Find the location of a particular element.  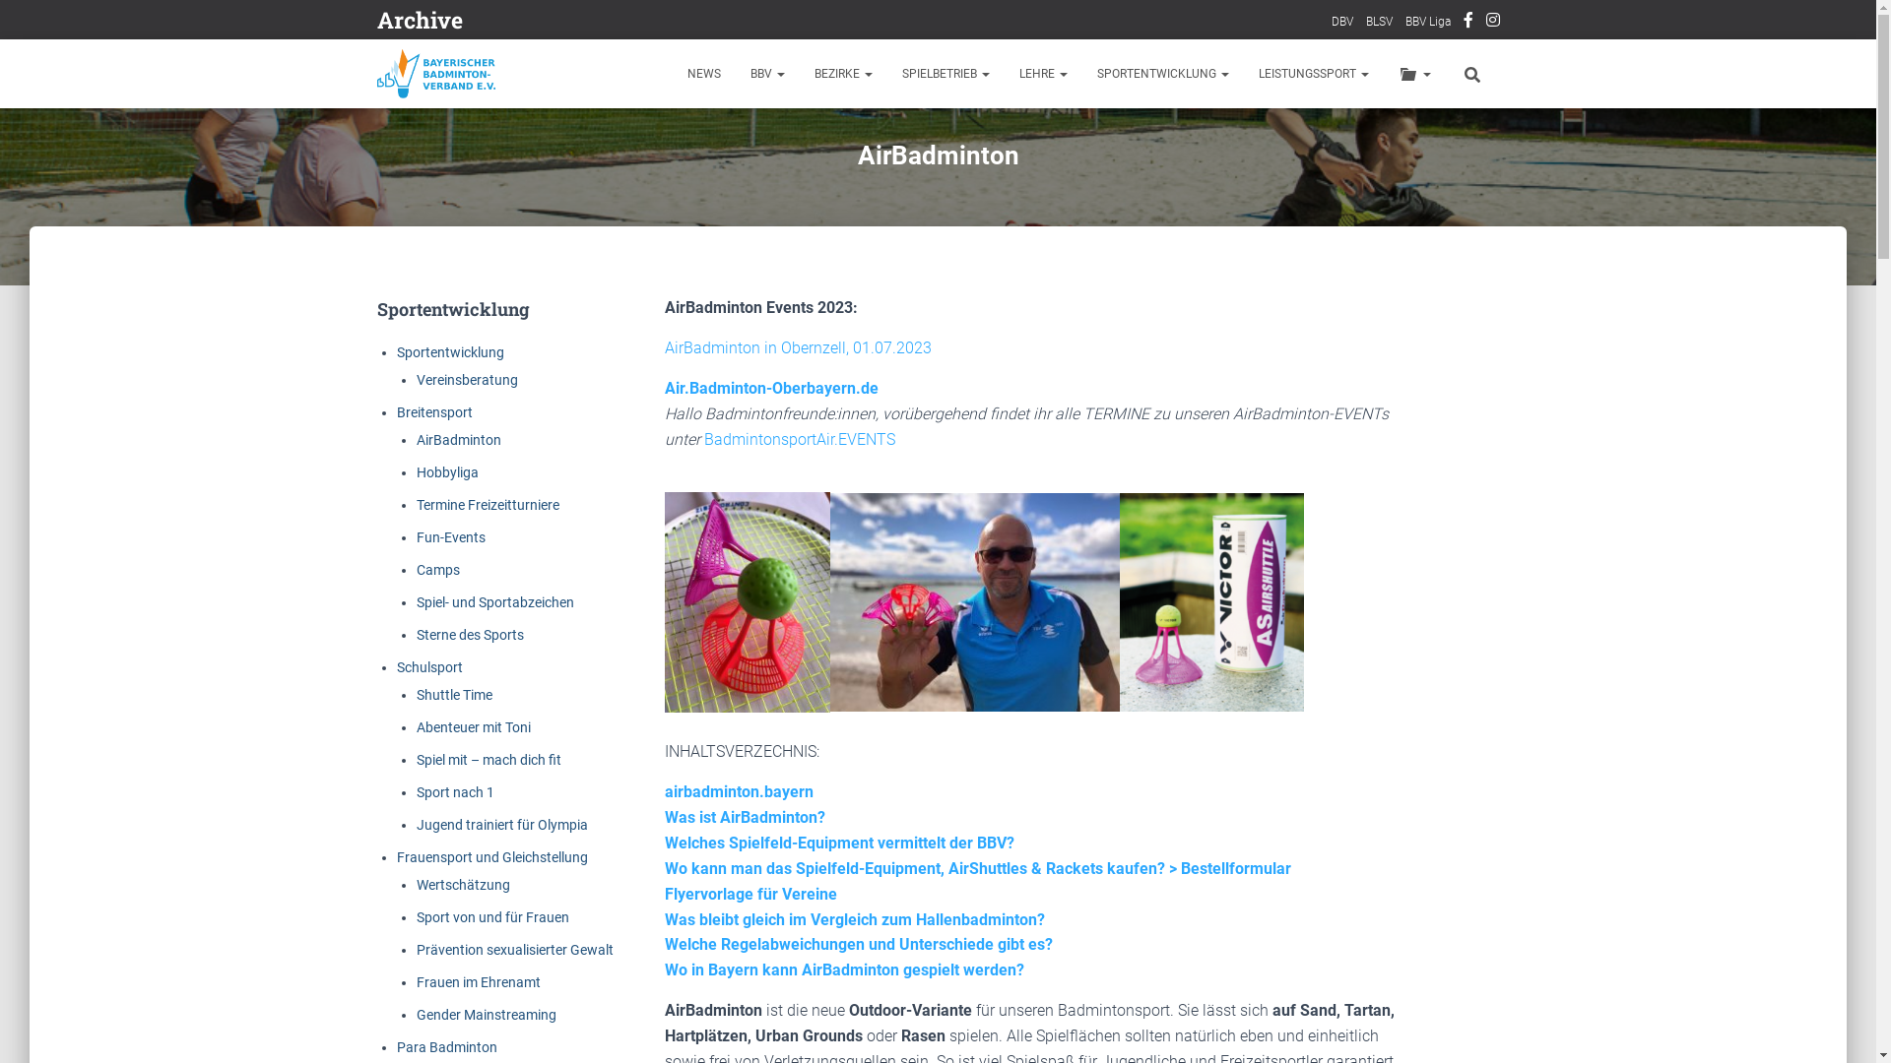

Welche Regelabweichungen und Unterschiede gibt es? is located at coordinates (859, 945).